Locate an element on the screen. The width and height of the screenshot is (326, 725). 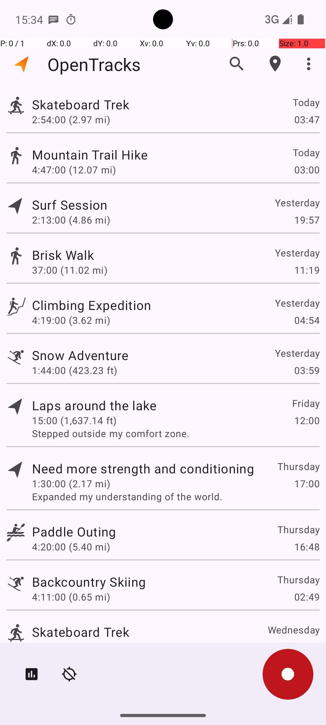
4:11:00 (0.65 mi) is located at coordinates (71, 597).